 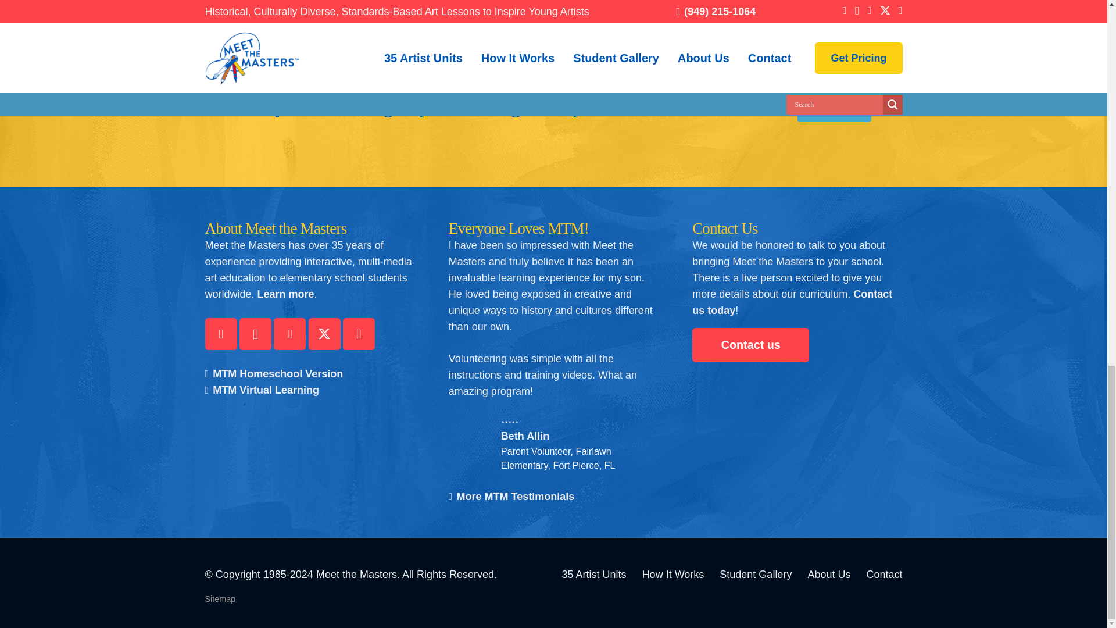 What do you see at coordinates (289, 334) in the screenshot?
I see `Pinterest` at bounding box center [289, 334].